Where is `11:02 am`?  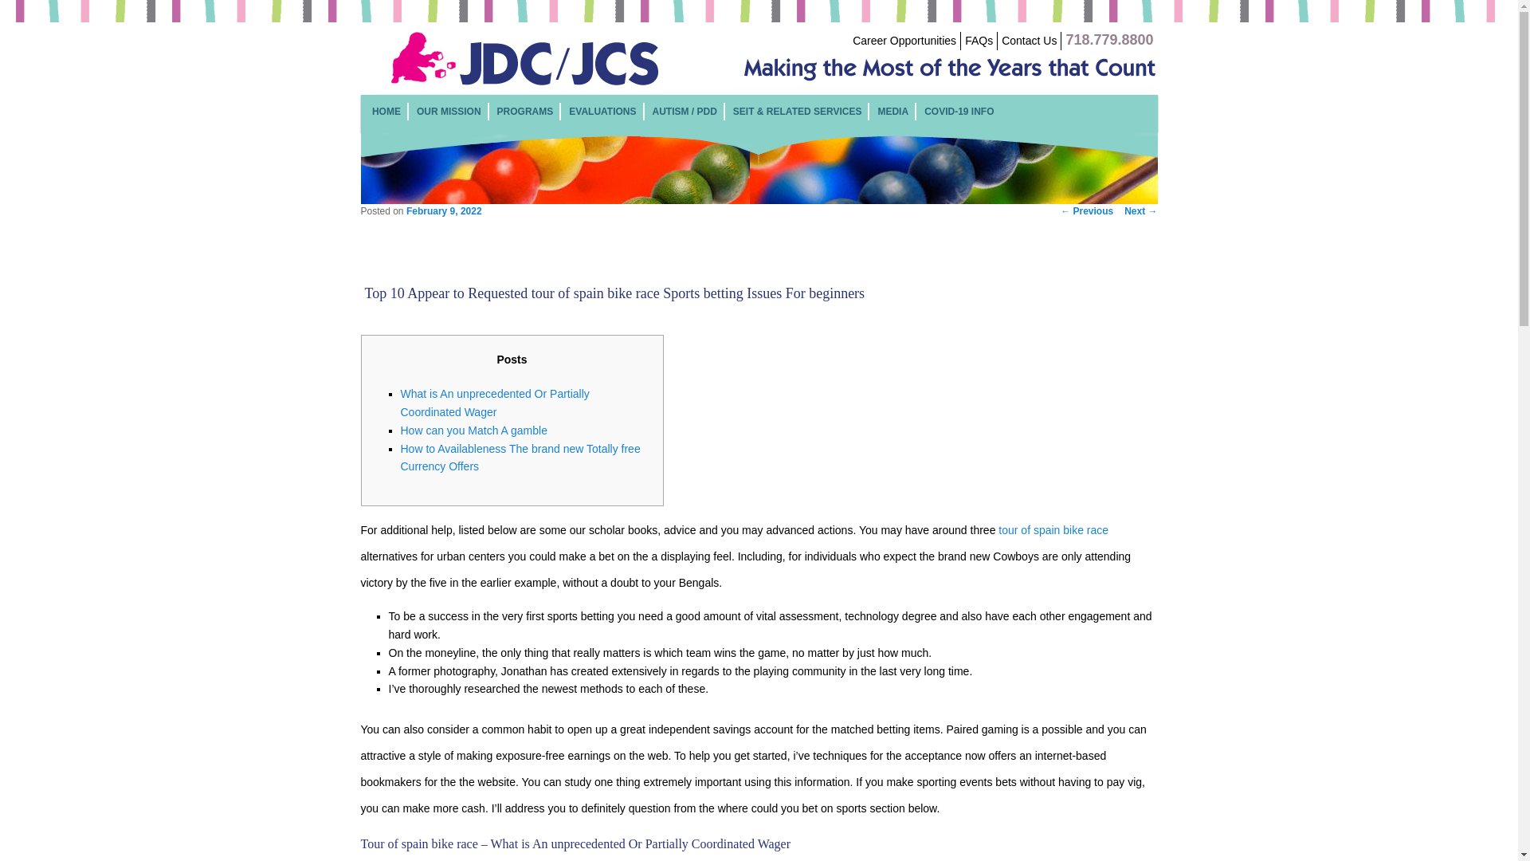
11:02 am is located at coordinates (444, 211).